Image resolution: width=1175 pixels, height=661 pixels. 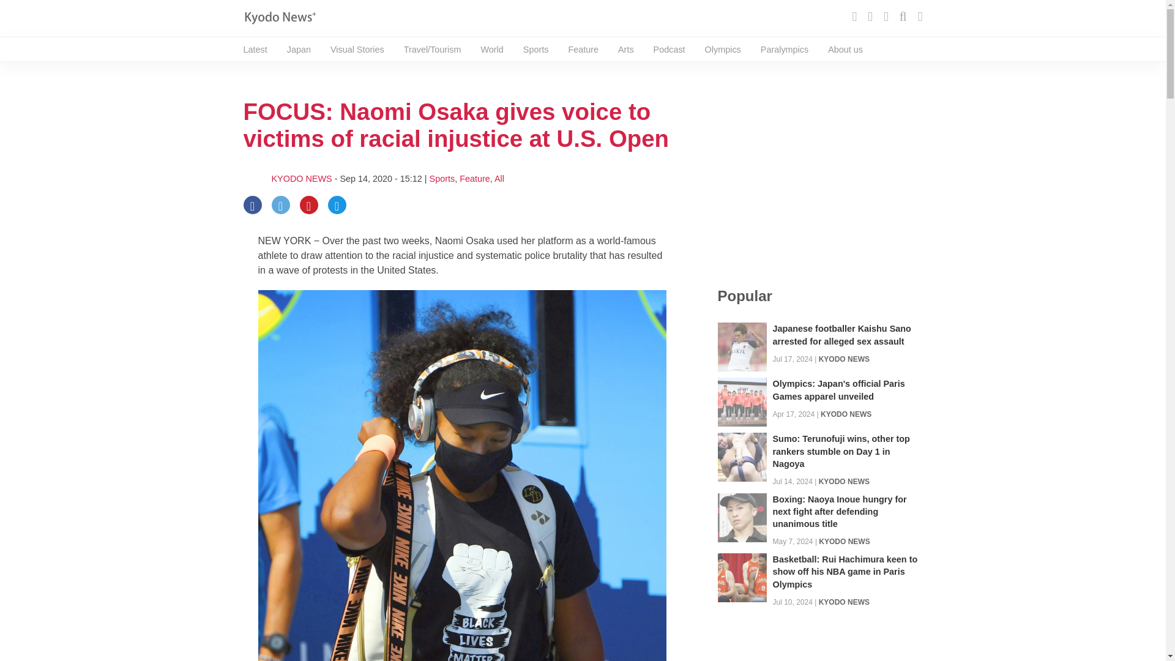 What do you see at coordinates (474, 179) in the screenshot?
I see `Feature` at bounding box center [474, 179].